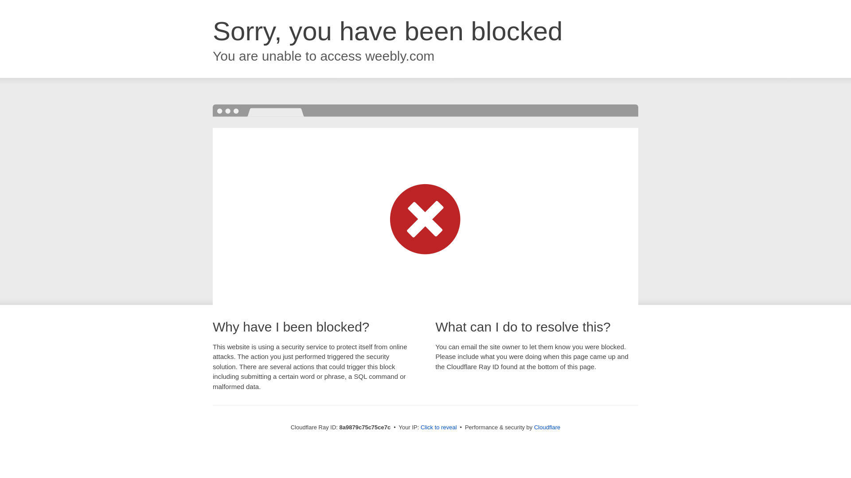  What do you see at coordinates (439, 428) in the screenshot?
I see `Click to reveal` at bounding box center [439, 428].